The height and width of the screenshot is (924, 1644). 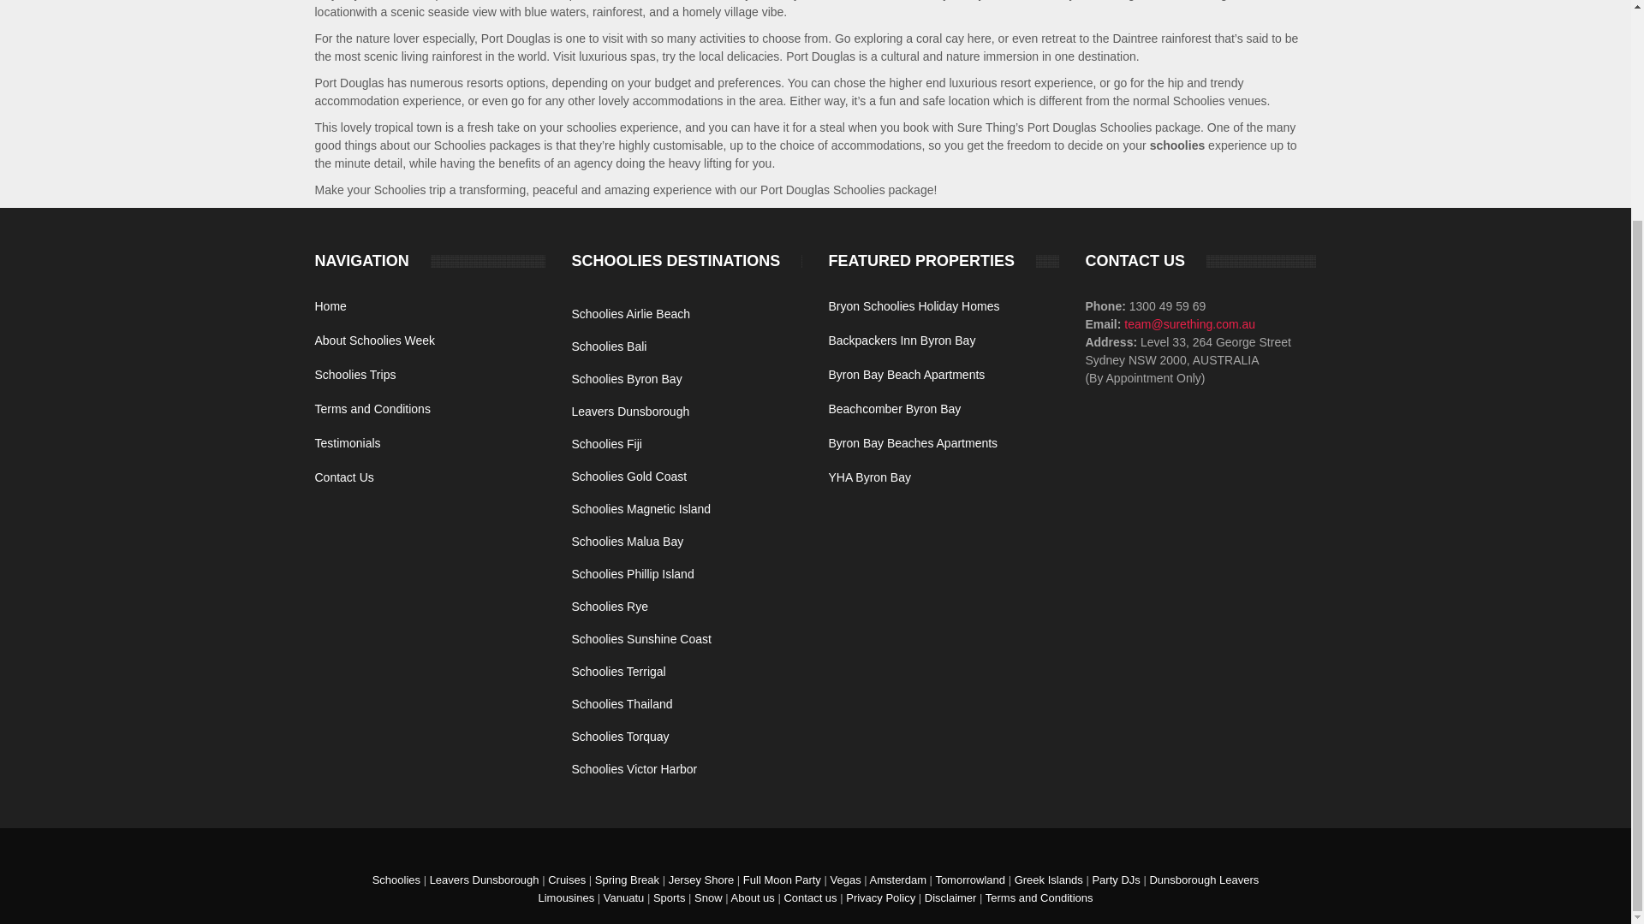 What do you see at coordinates (396, 880) in the screenshot?
I see `Schoolies` at bounding box center [396, 880].